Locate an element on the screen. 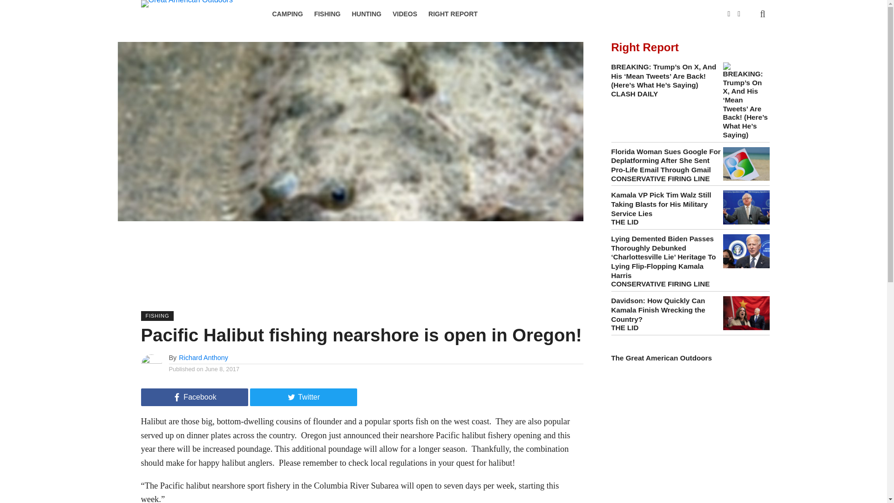  Twitter is located at coordinates (303, 397).